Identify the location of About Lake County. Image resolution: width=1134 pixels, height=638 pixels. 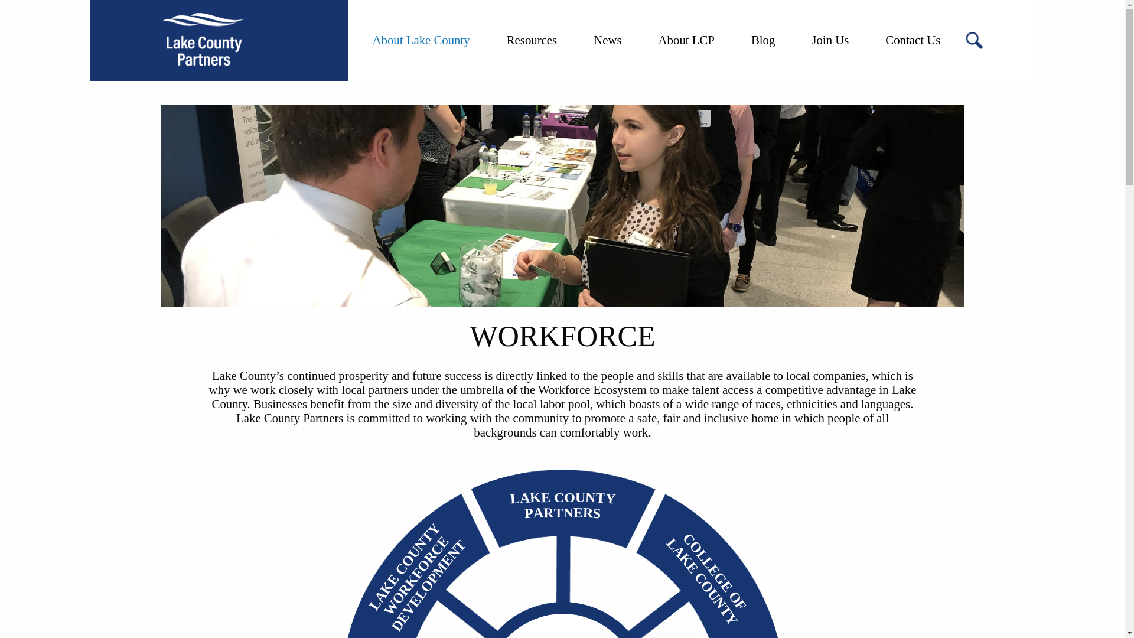
(763, 40).